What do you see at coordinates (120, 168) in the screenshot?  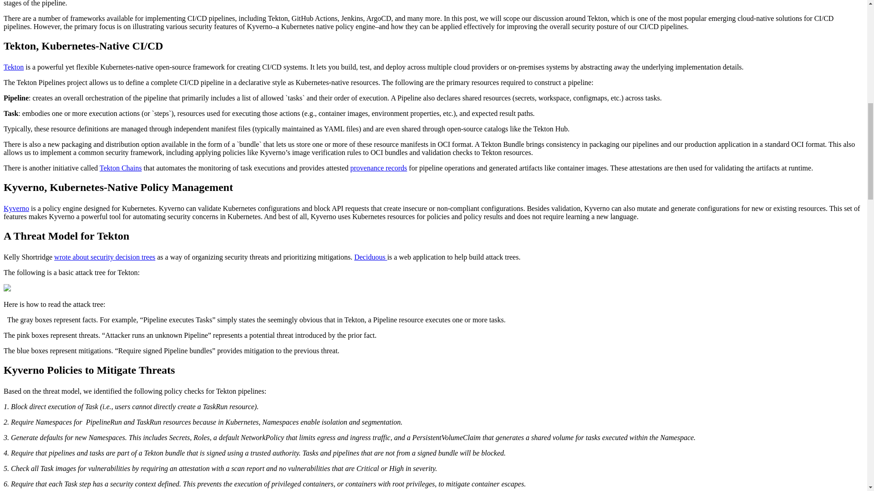 I see `Tekton Chains` at bounding box center [120, 168].